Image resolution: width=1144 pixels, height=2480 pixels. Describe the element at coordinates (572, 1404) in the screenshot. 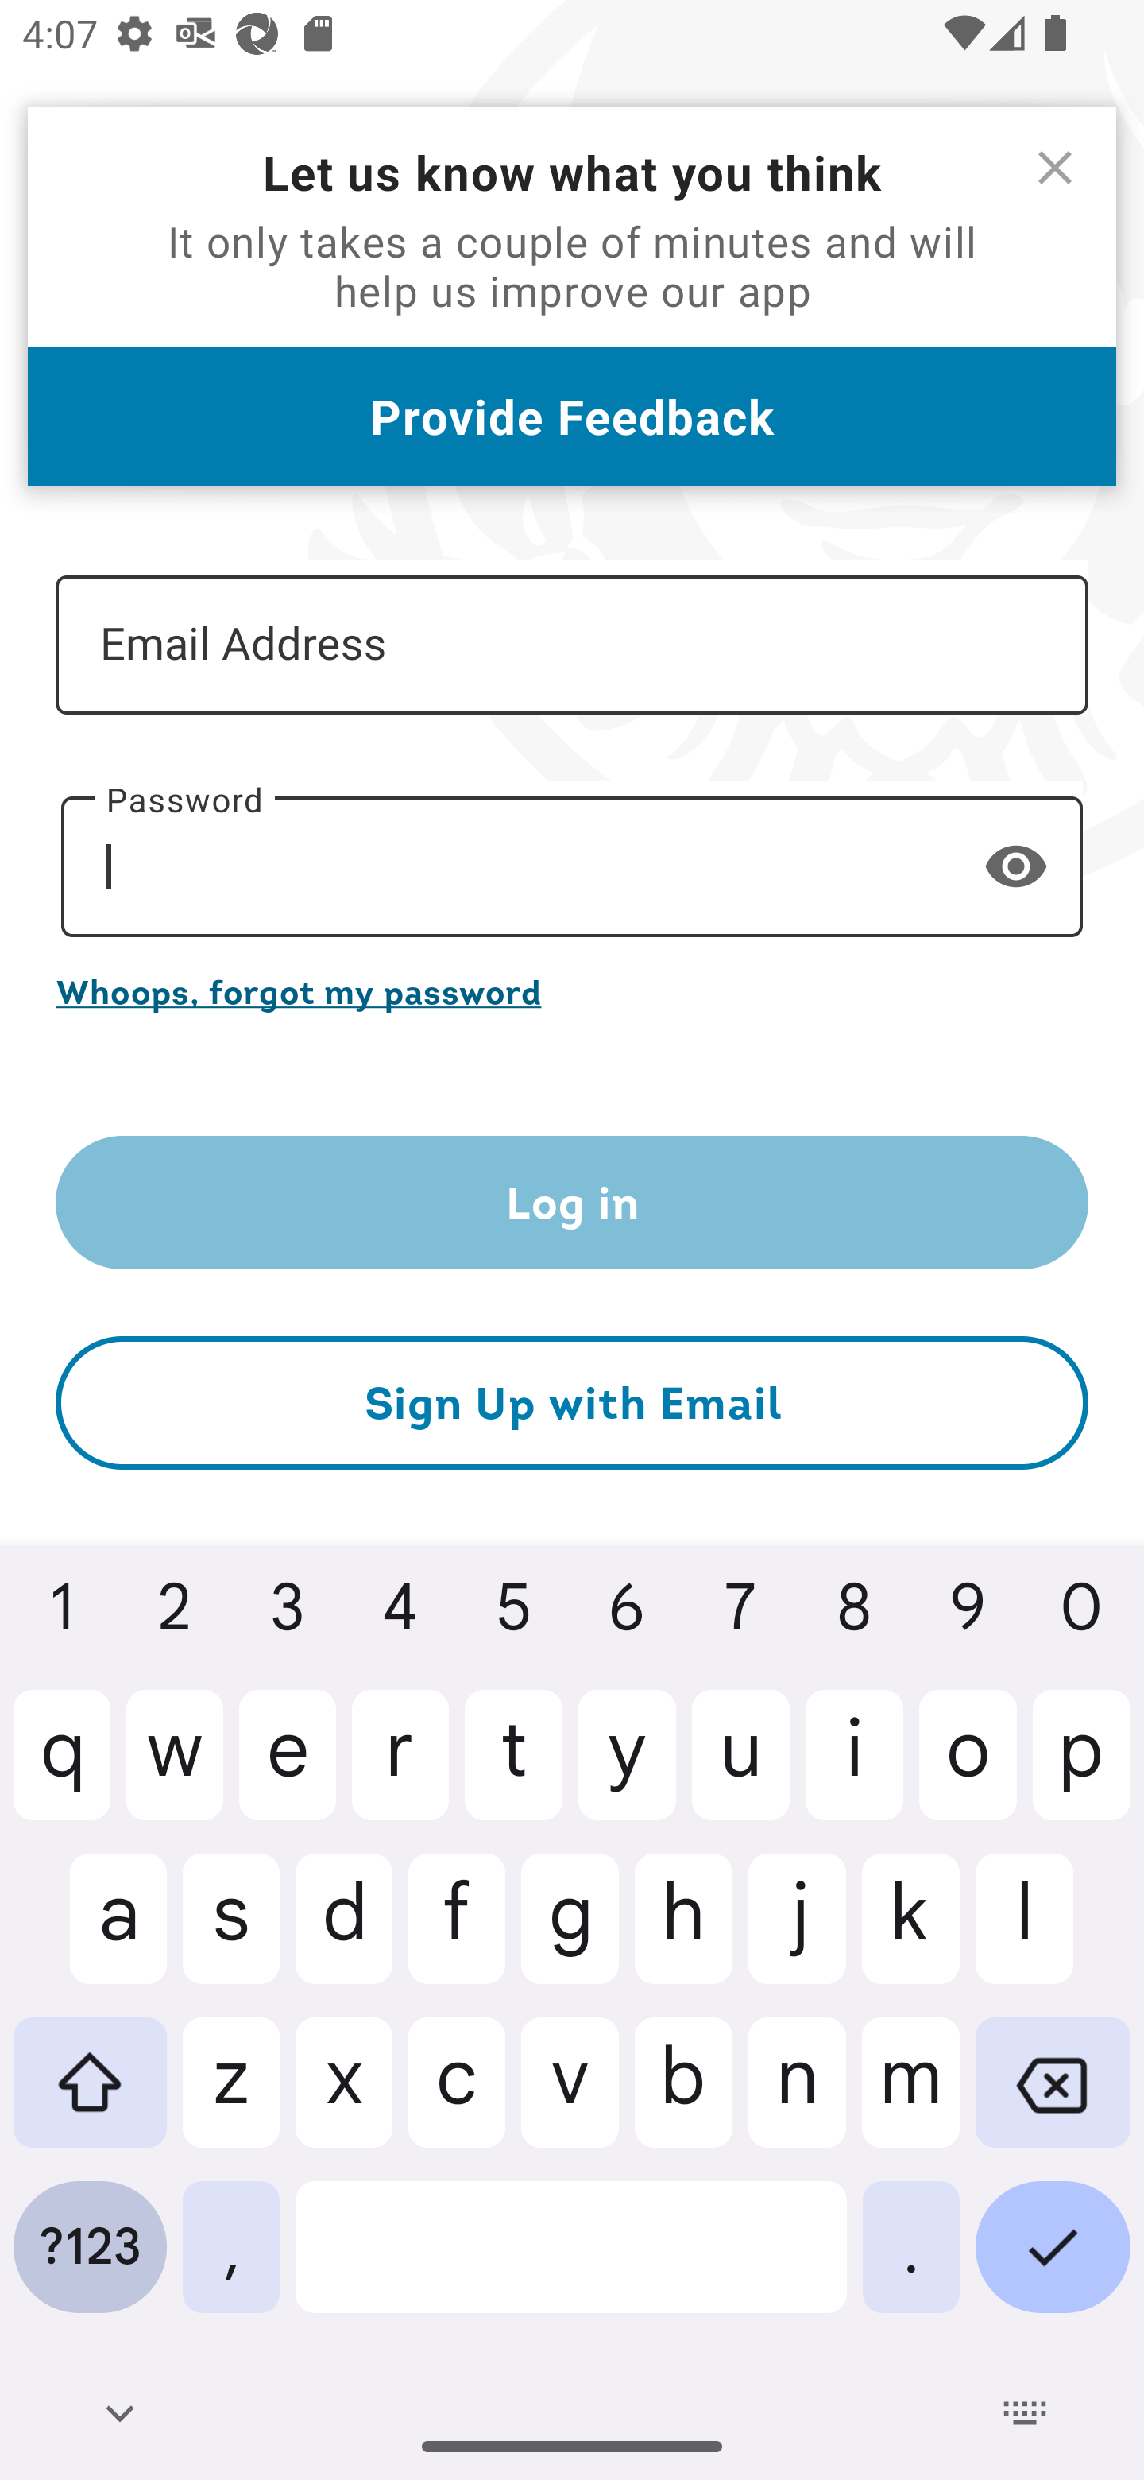

I see `Sign Up with Email` at that location.